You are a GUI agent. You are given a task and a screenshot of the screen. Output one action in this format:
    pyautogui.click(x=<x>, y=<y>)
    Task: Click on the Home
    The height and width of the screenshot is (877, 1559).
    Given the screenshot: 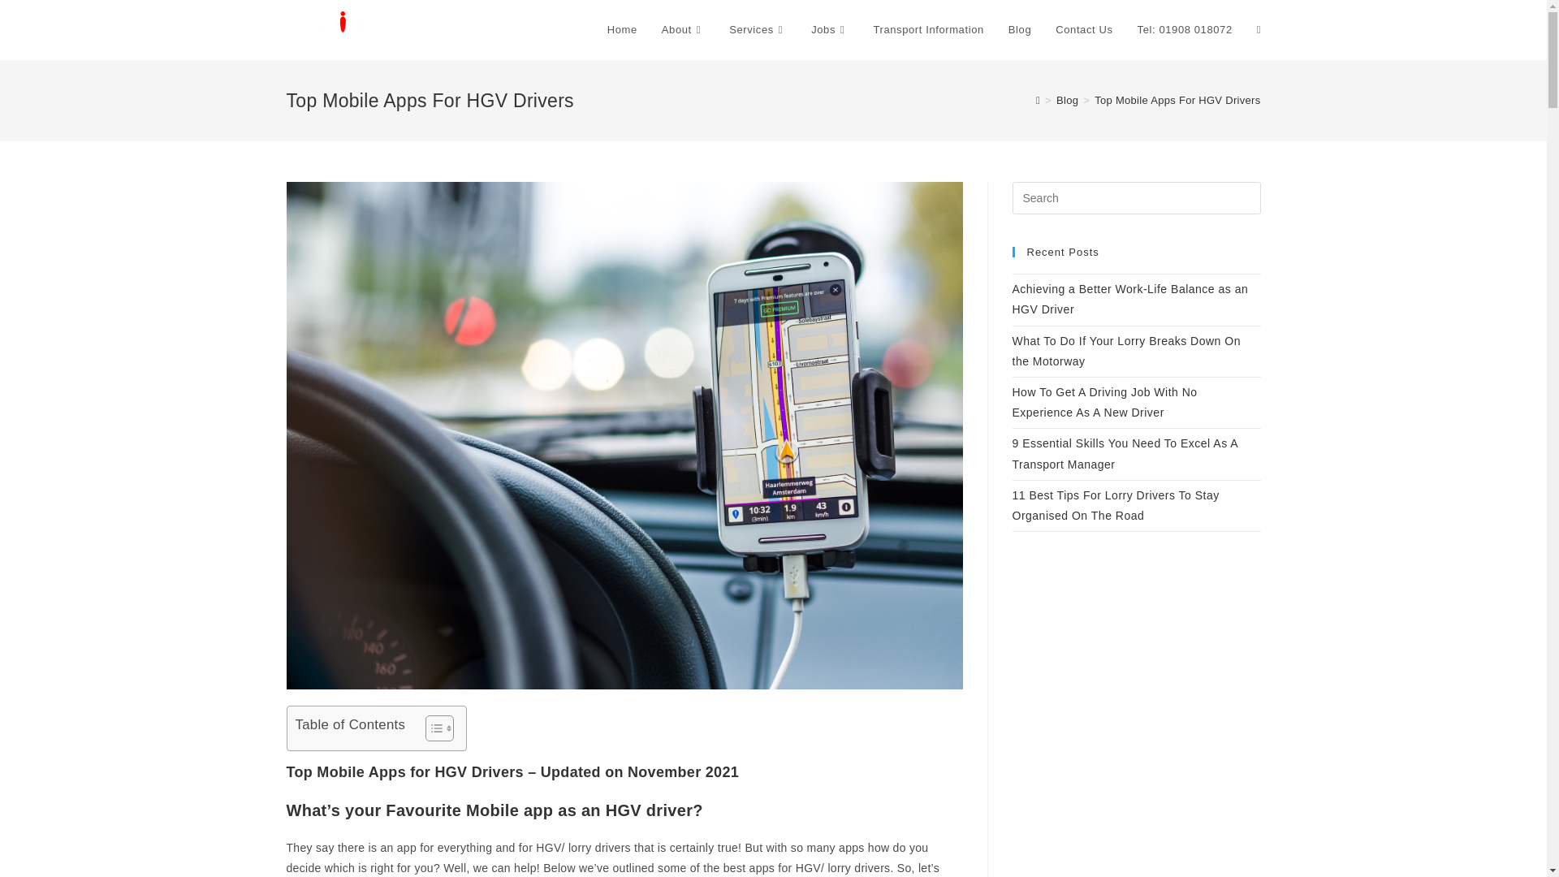 What is the action you would take?
    pyautogui.click(x=622, y=30)
    